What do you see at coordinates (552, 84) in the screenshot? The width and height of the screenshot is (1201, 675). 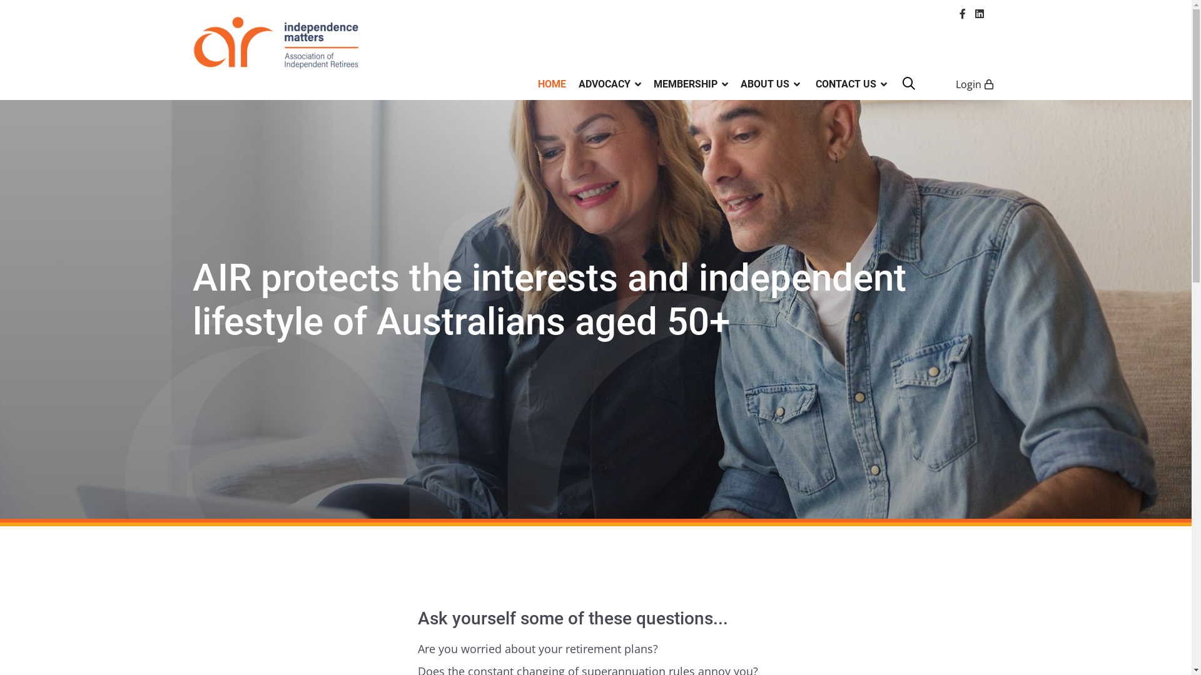 I see `HOME` at bounding box center [552, 84].